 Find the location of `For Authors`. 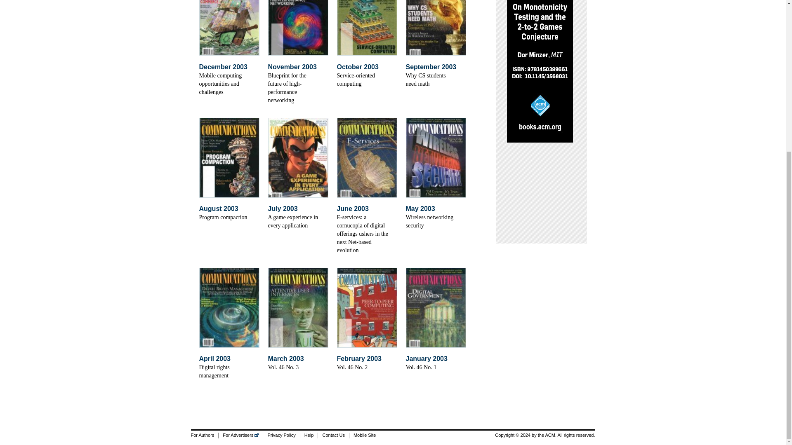

For Authors is located at coordinates (205, 435).